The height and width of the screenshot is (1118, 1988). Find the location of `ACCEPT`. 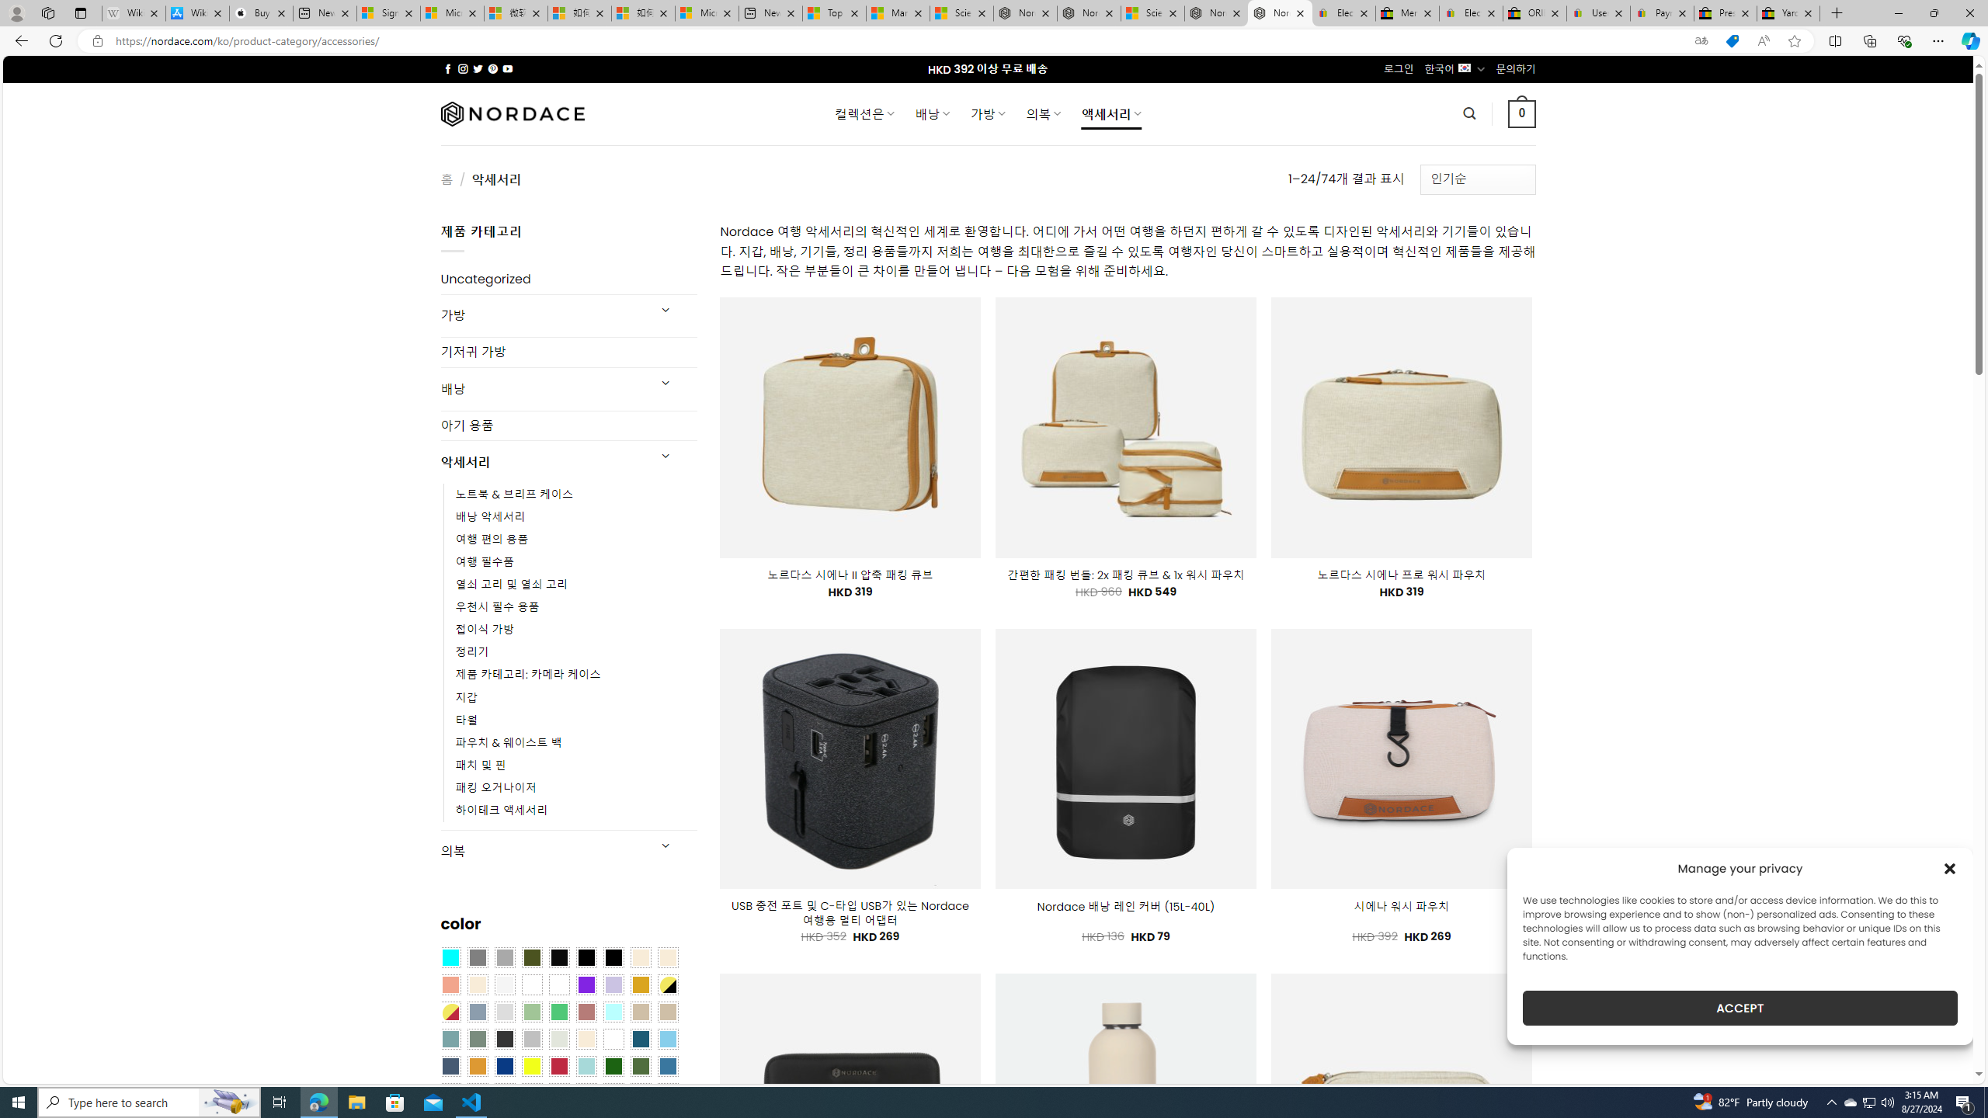

ACCEPT is located at coordinates (1739, 1008).